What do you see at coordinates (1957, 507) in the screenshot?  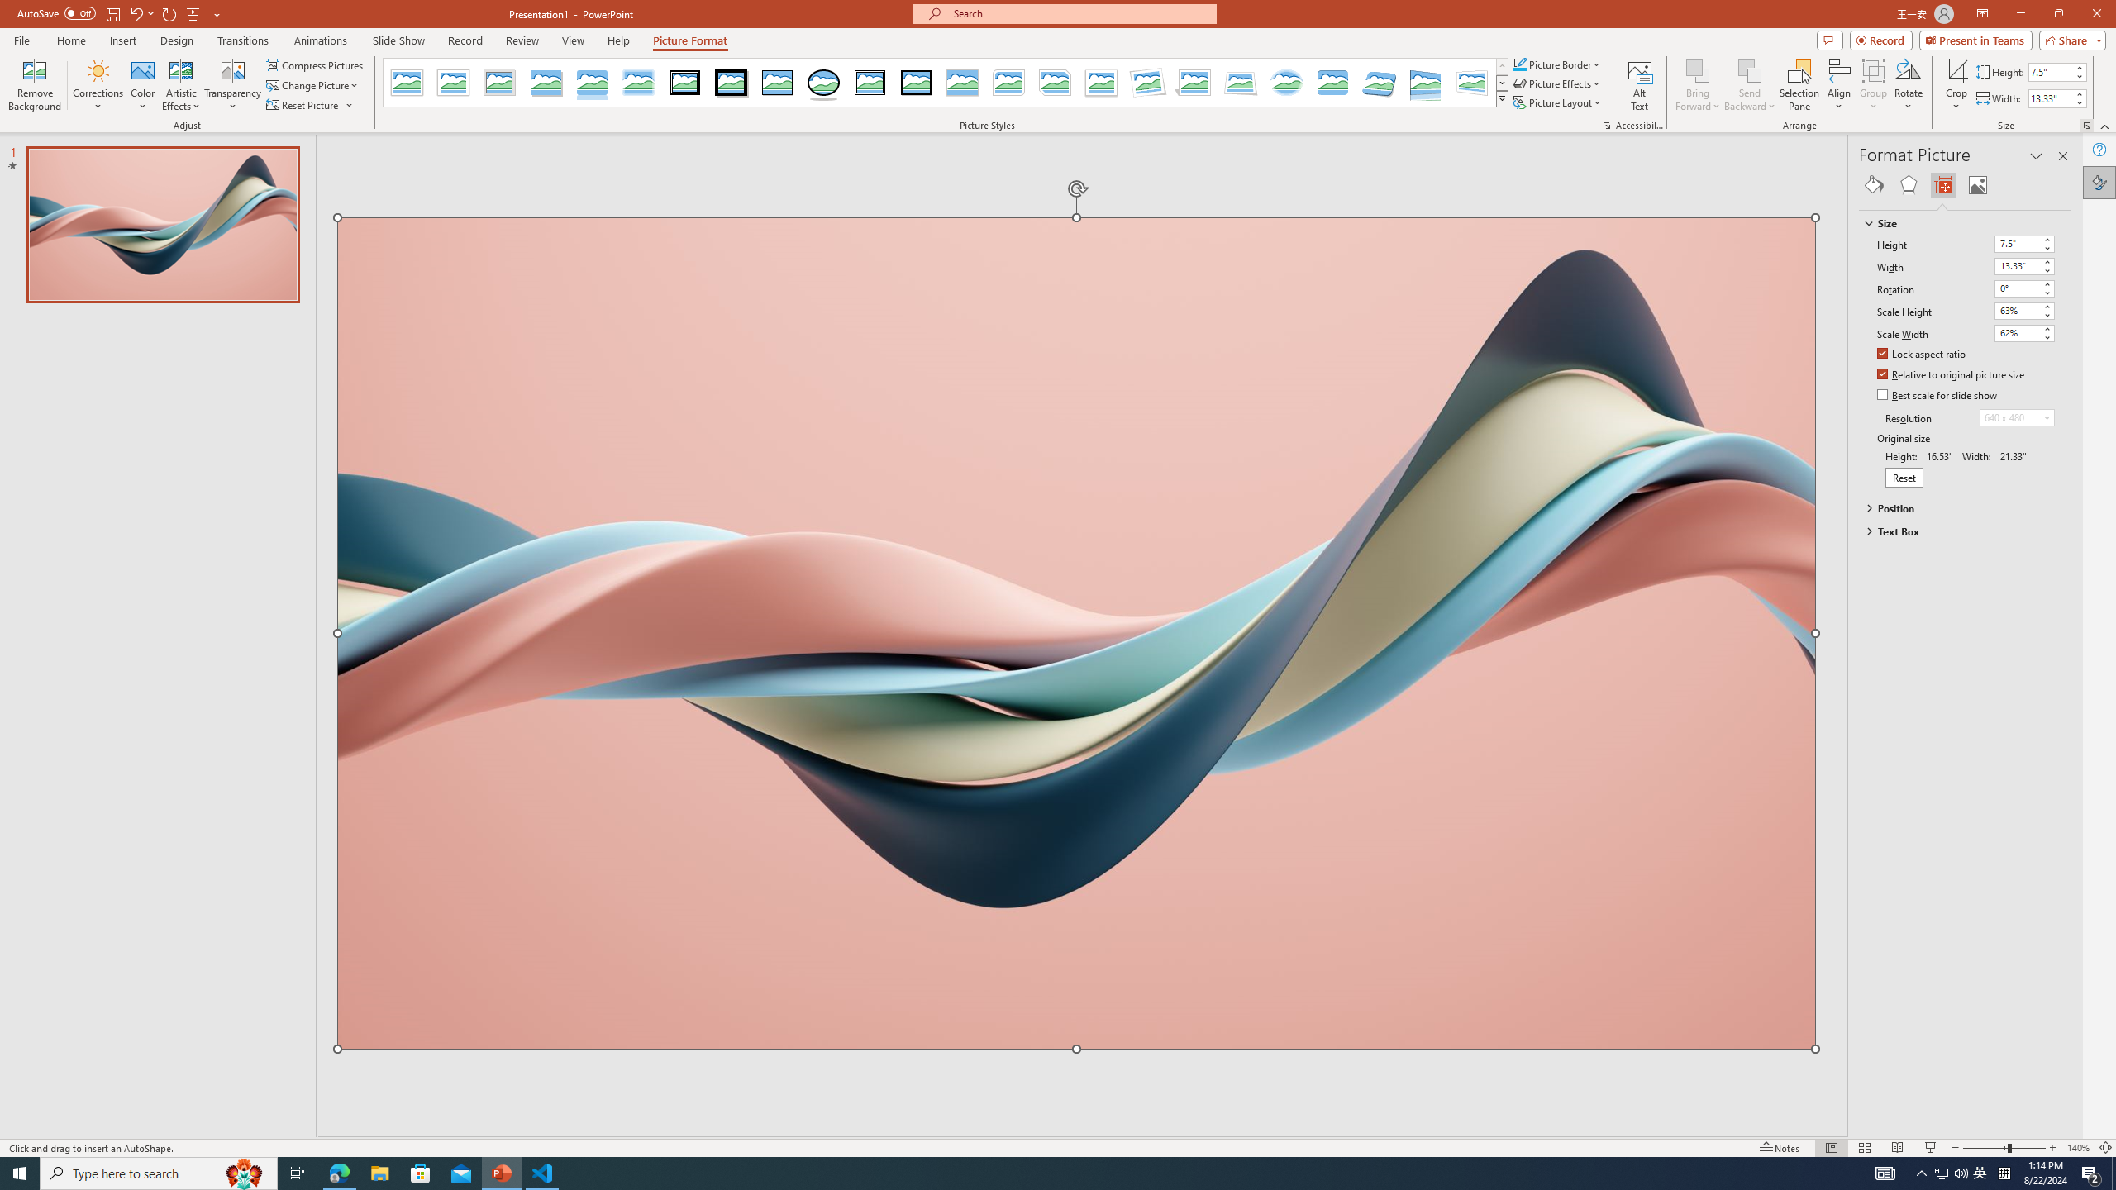 I see `Position` at bounding box center [1957, 507].